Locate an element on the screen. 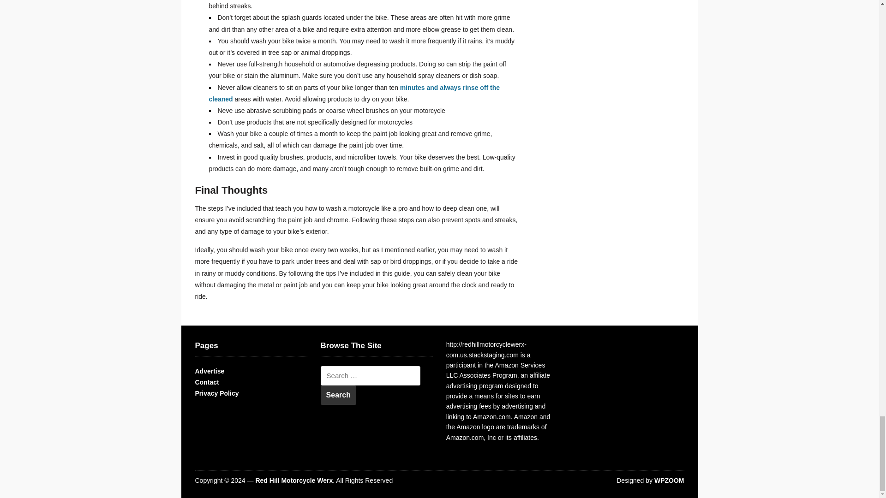 The width and height of the screenshot is (886, 498). Search is located at coordinates (338, 395).